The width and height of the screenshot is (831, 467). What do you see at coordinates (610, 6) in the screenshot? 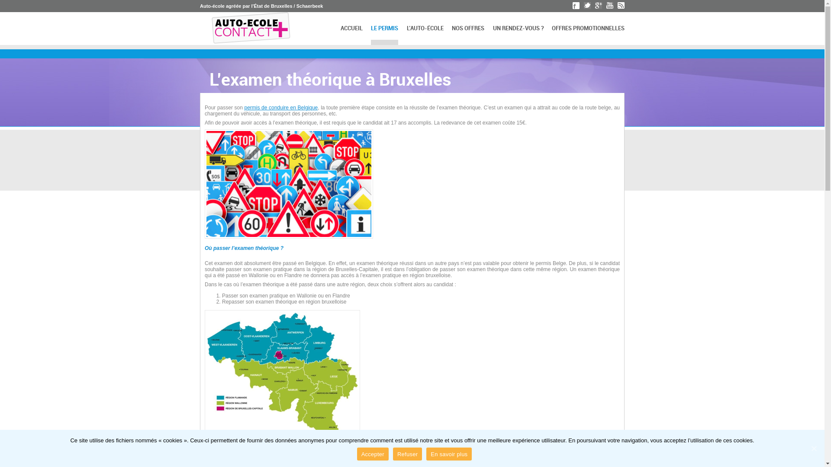
I see `Youtube` at bounding box center [610, 6].